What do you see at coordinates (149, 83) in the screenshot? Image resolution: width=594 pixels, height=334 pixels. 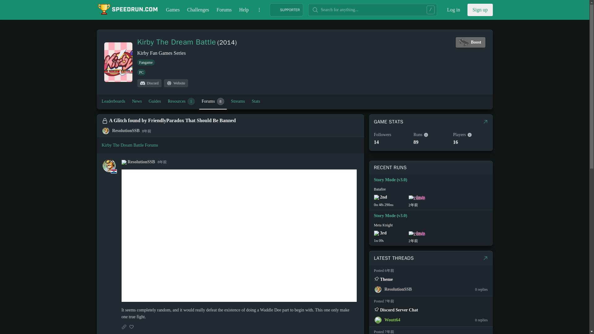 I see `Leaderboards` at bounding box center [149, 83].